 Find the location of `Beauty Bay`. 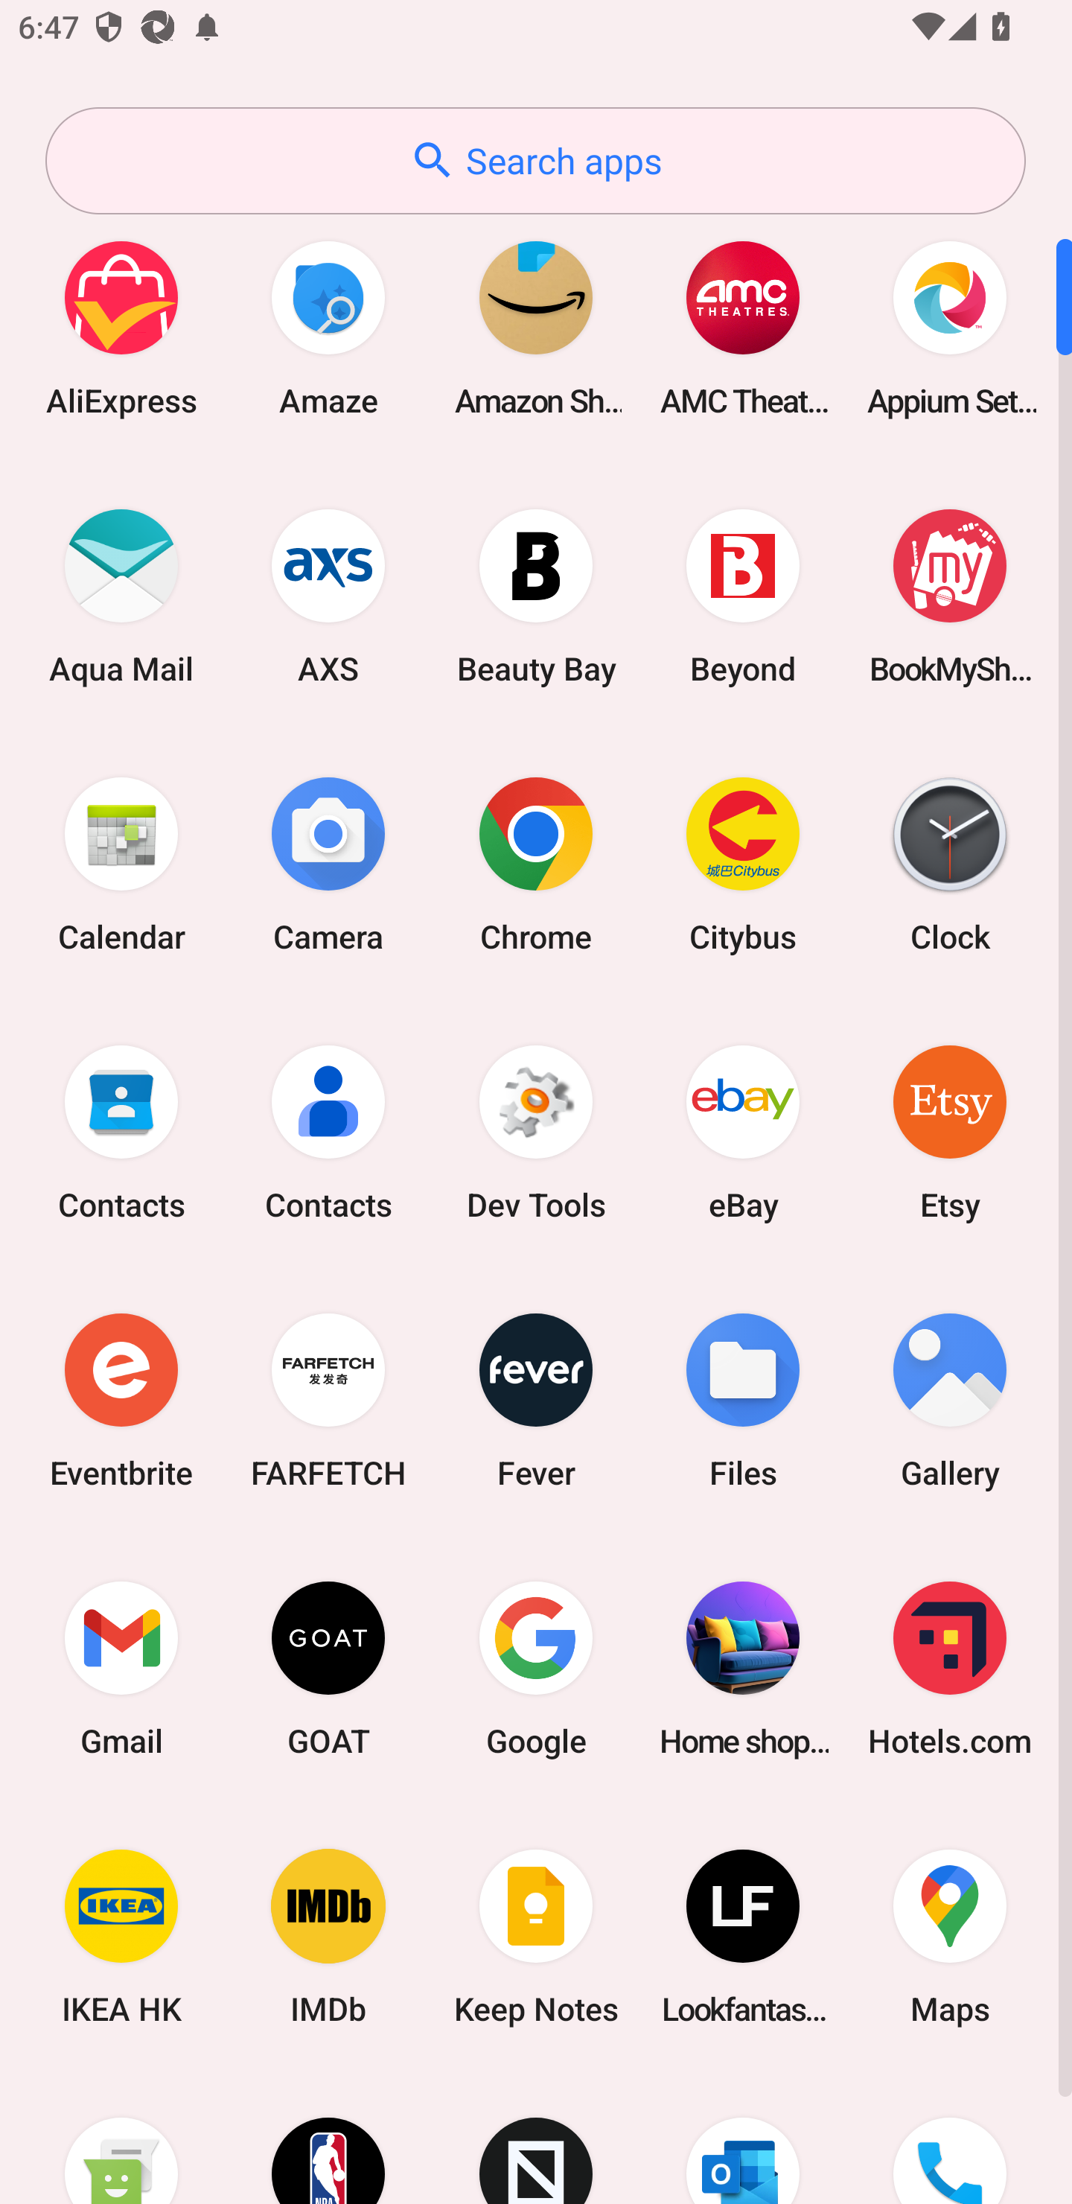

Beauty Bay is located at coordinates (536, 596).